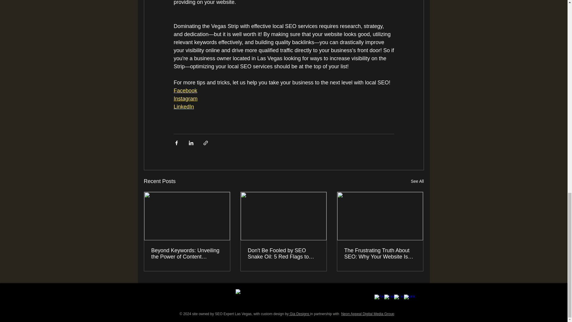 Image resolution: width=572 pixels, height=322 pixels. Describe the element at coordinates (185, 91) in the screenshot. I see `Facebook` at that location.